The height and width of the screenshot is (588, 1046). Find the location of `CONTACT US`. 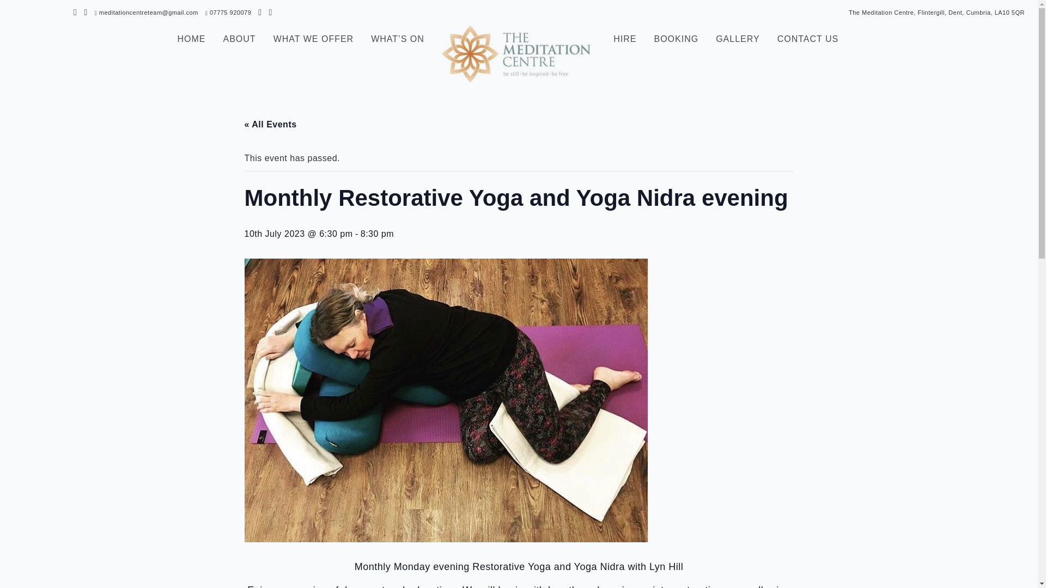

CONTACT US is located at coordinates (807, 40).